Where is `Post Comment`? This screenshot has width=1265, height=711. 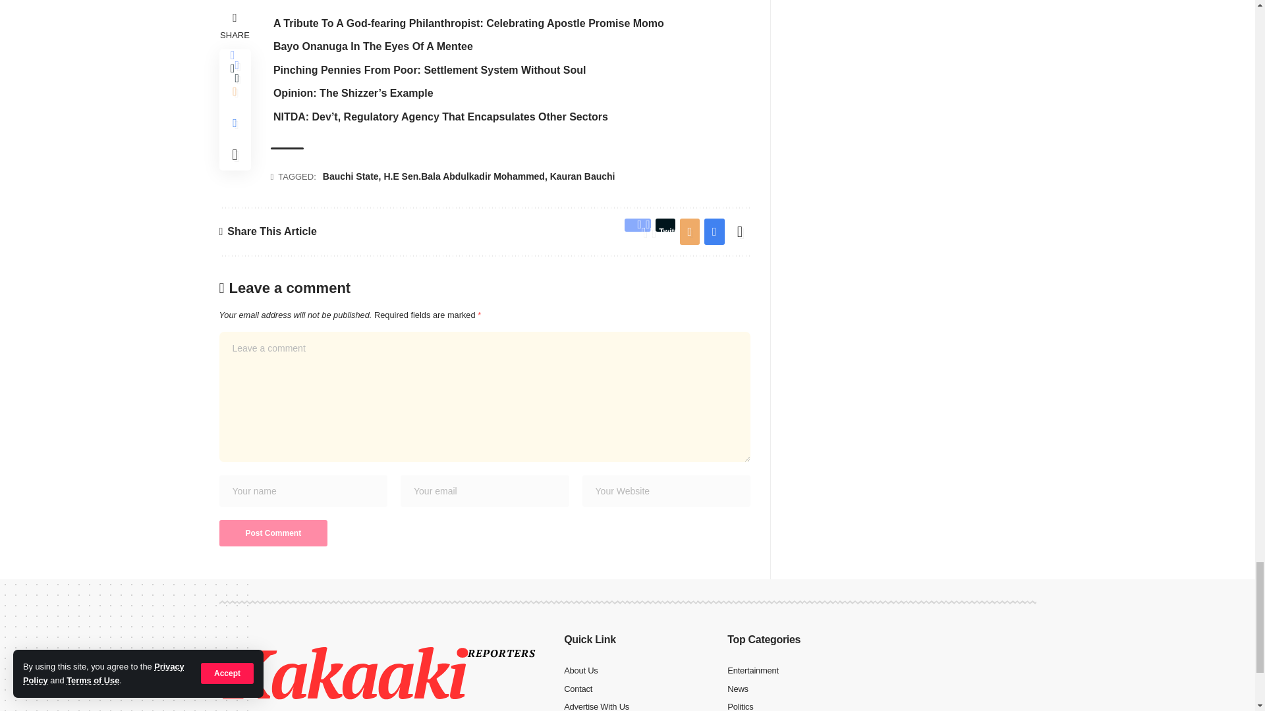 Post Comment is located at coordinates (273, 533).